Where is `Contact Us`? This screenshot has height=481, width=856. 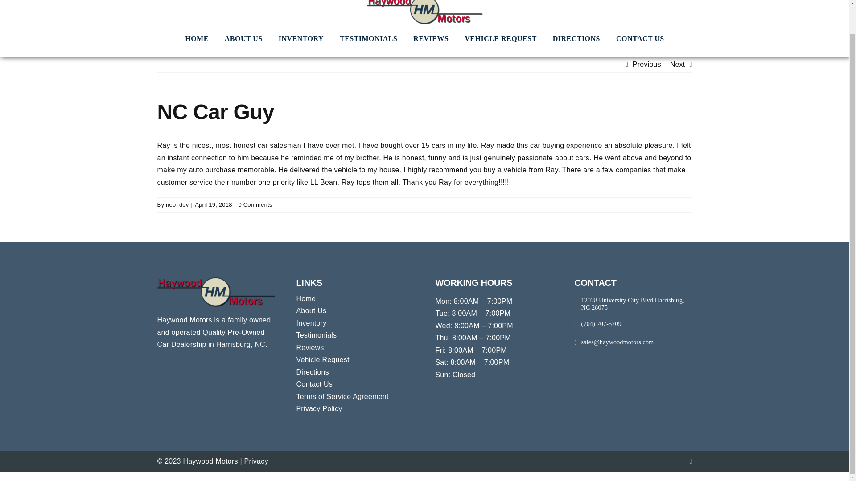 Contact Us is located at coordinates (355, 384).